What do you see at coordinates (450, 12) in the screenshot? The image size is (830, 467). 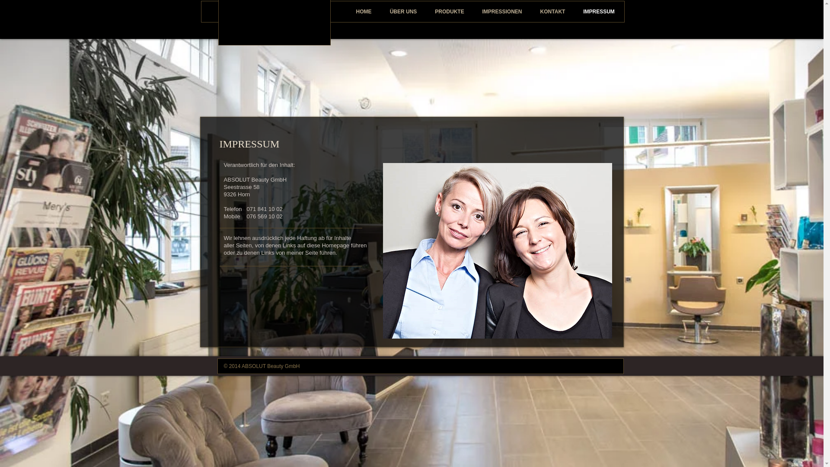 I see `PRODUKTE` at bounding box center [450, 12].